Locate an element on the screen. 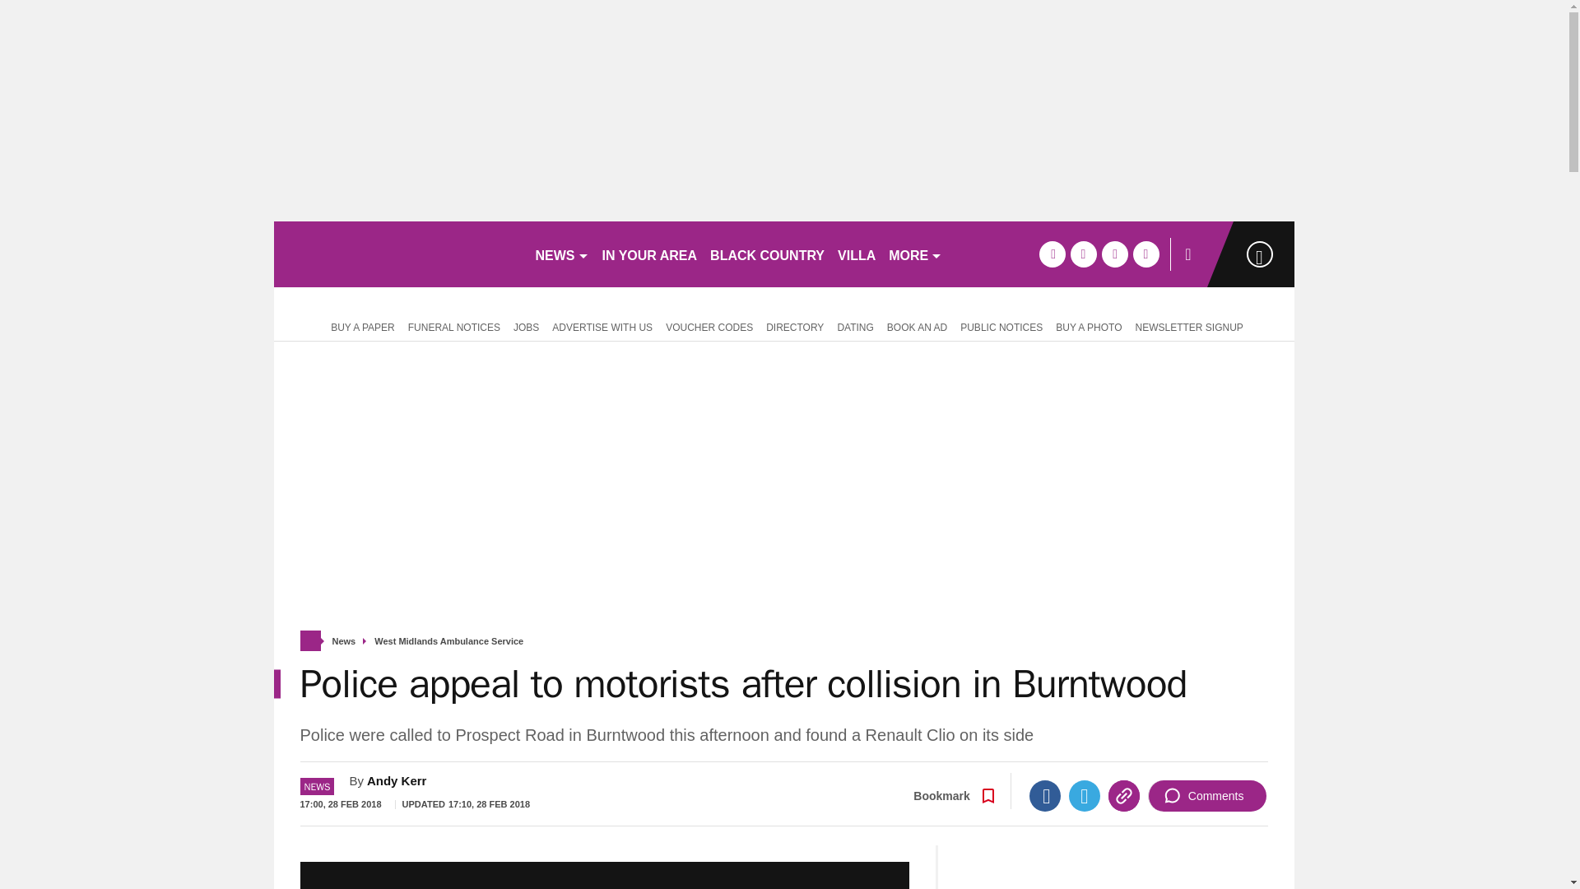  BLACK COUNTRY is located at coordinates (767, 254).